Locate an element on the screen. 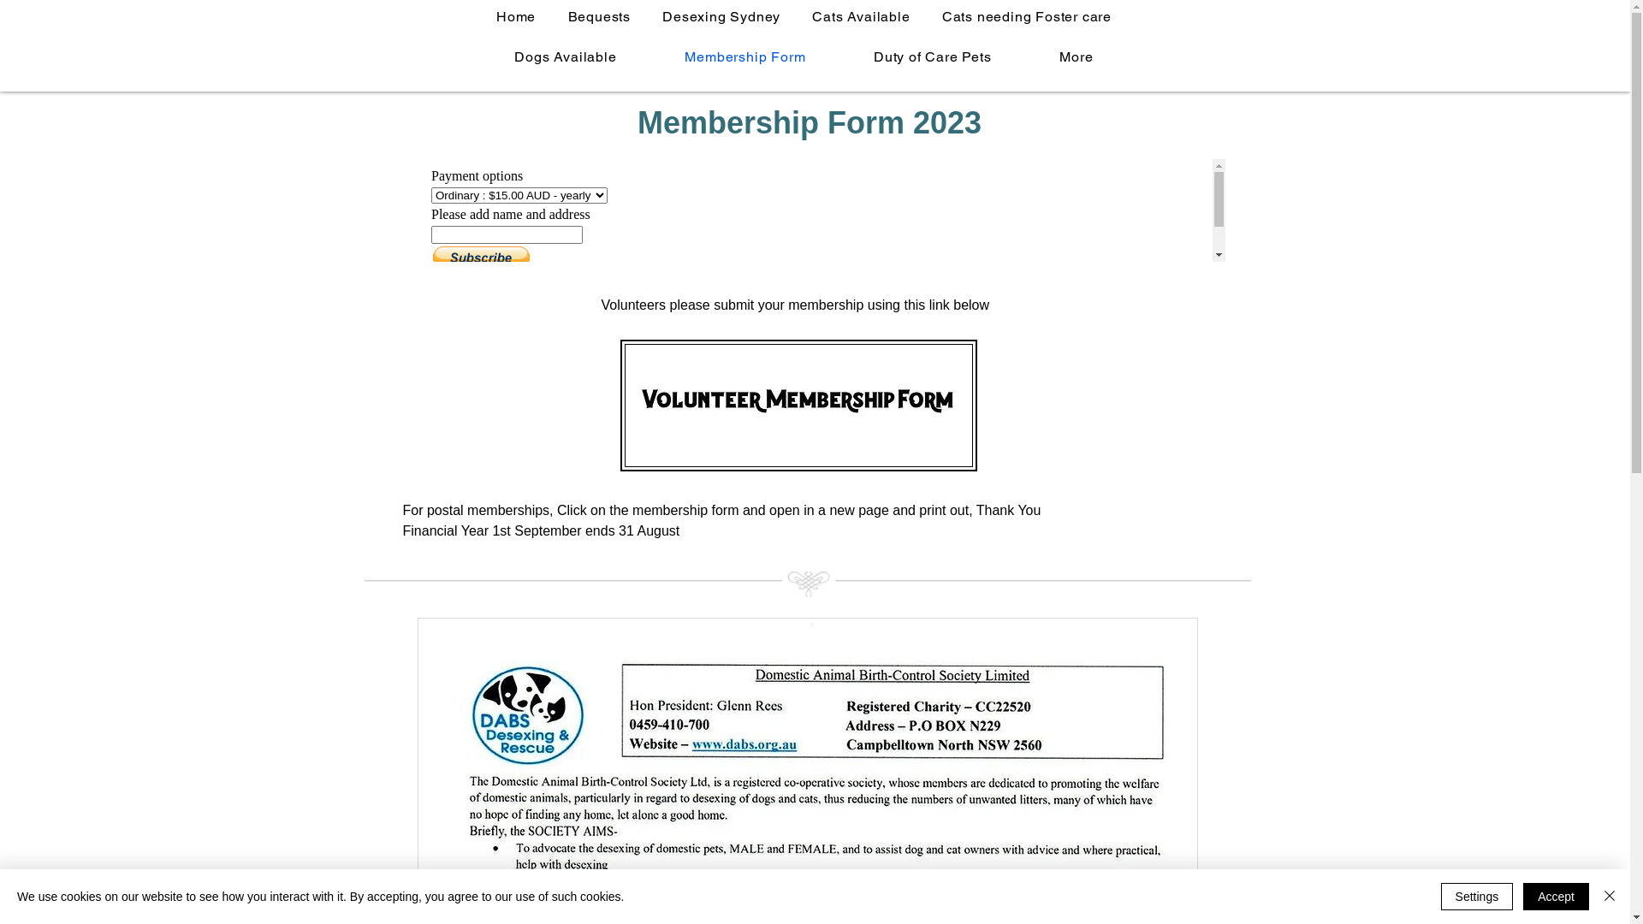 The height and width of the screenshot is (924, 1643). More is located at coordinates (1077, 56).